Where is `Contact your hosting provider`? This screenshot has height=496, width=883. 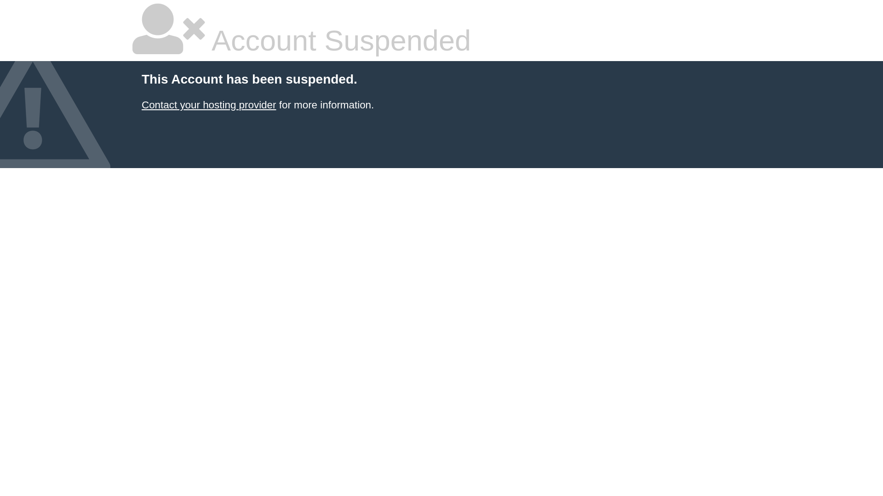
Contact your hosting provider is located at coordinates (209, 105).